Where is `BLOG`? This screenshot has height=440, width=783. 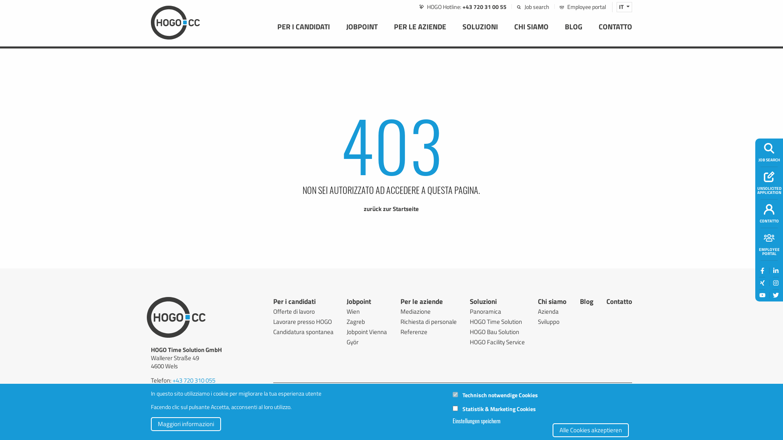 BLOG is located at coordinates (573, 33).